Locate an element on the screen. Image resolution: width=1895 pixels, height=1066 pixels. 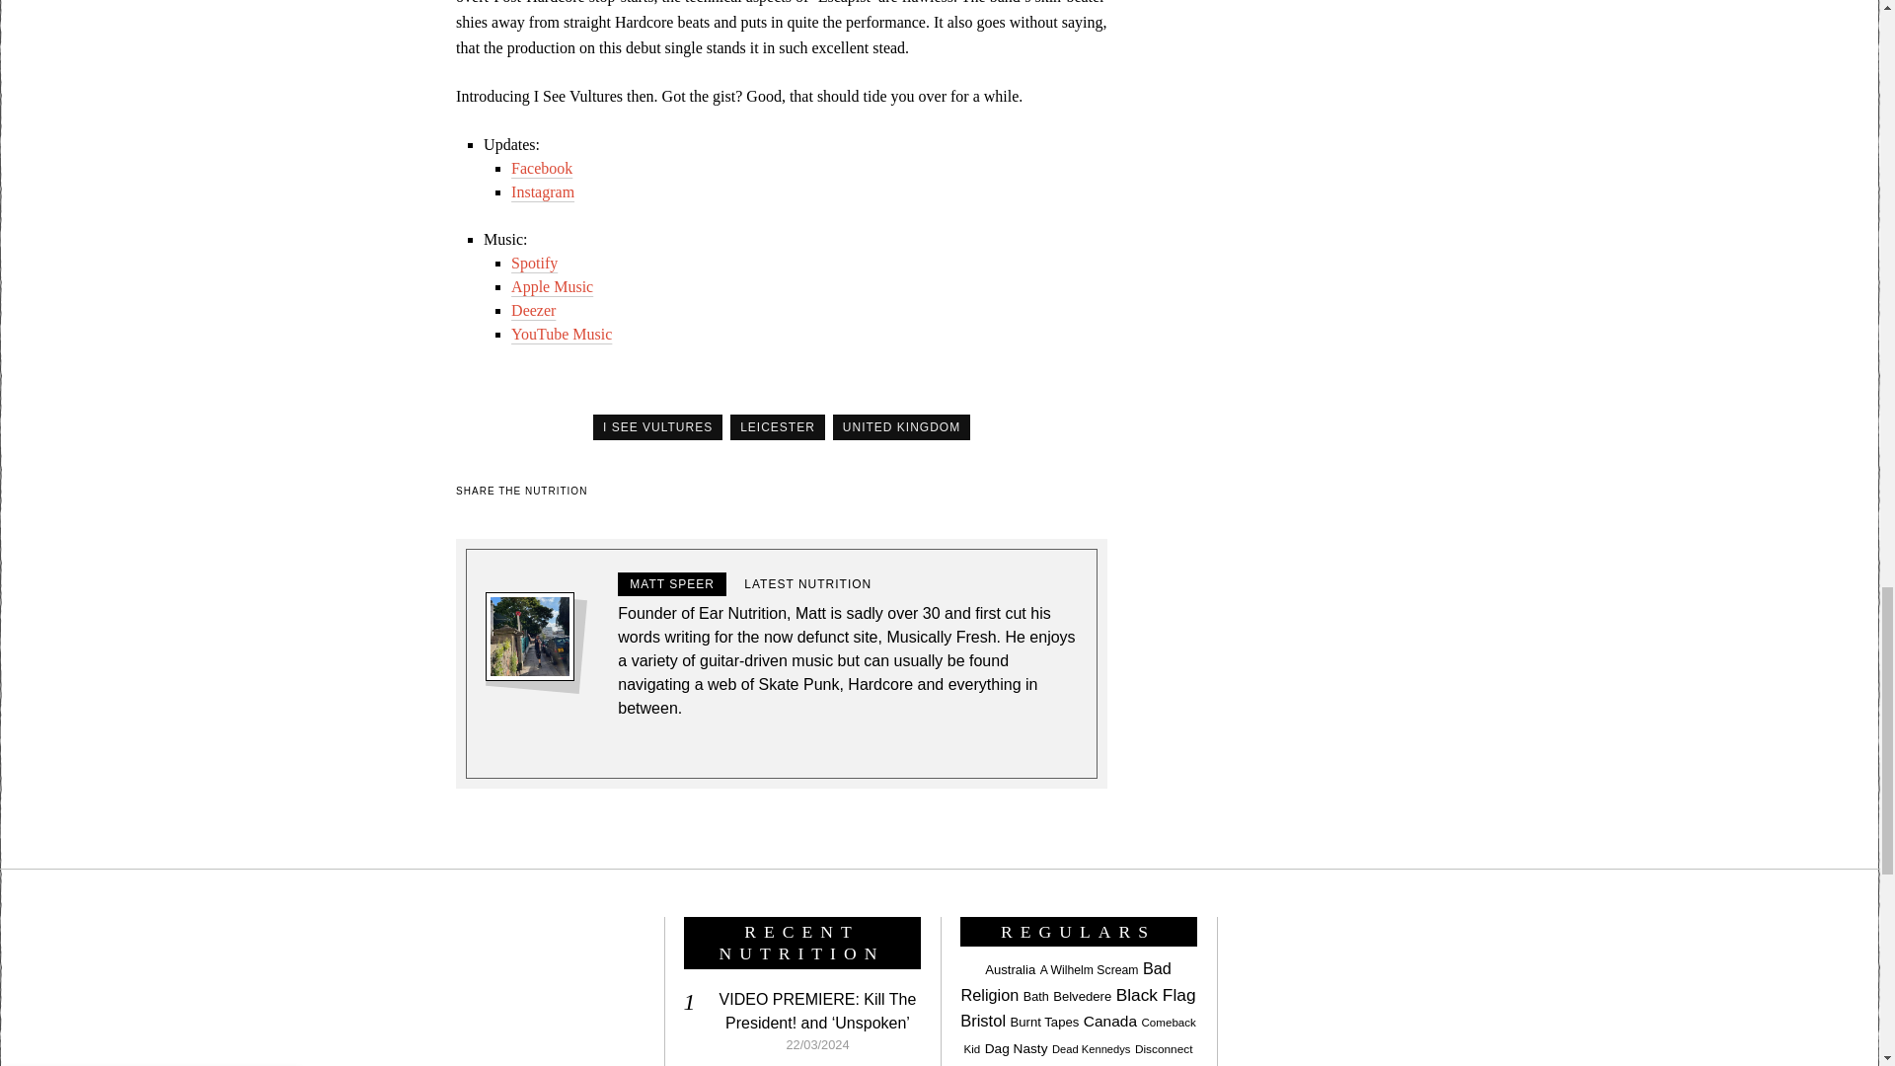
Instagram is located at coordinates (543, 191).